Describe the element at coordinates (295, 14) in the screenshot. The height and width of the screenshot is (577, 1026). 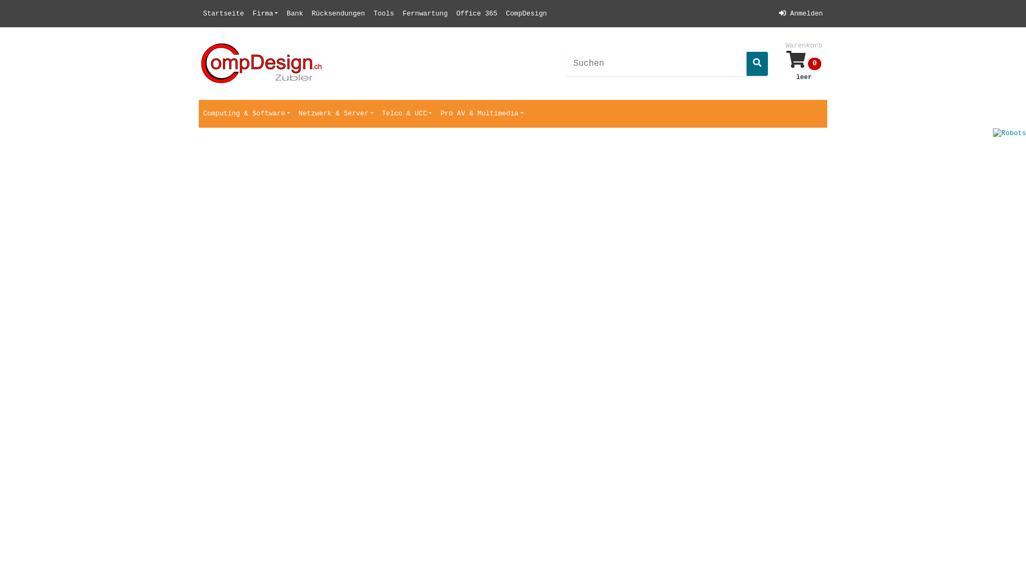
I see `Bank` at that location.